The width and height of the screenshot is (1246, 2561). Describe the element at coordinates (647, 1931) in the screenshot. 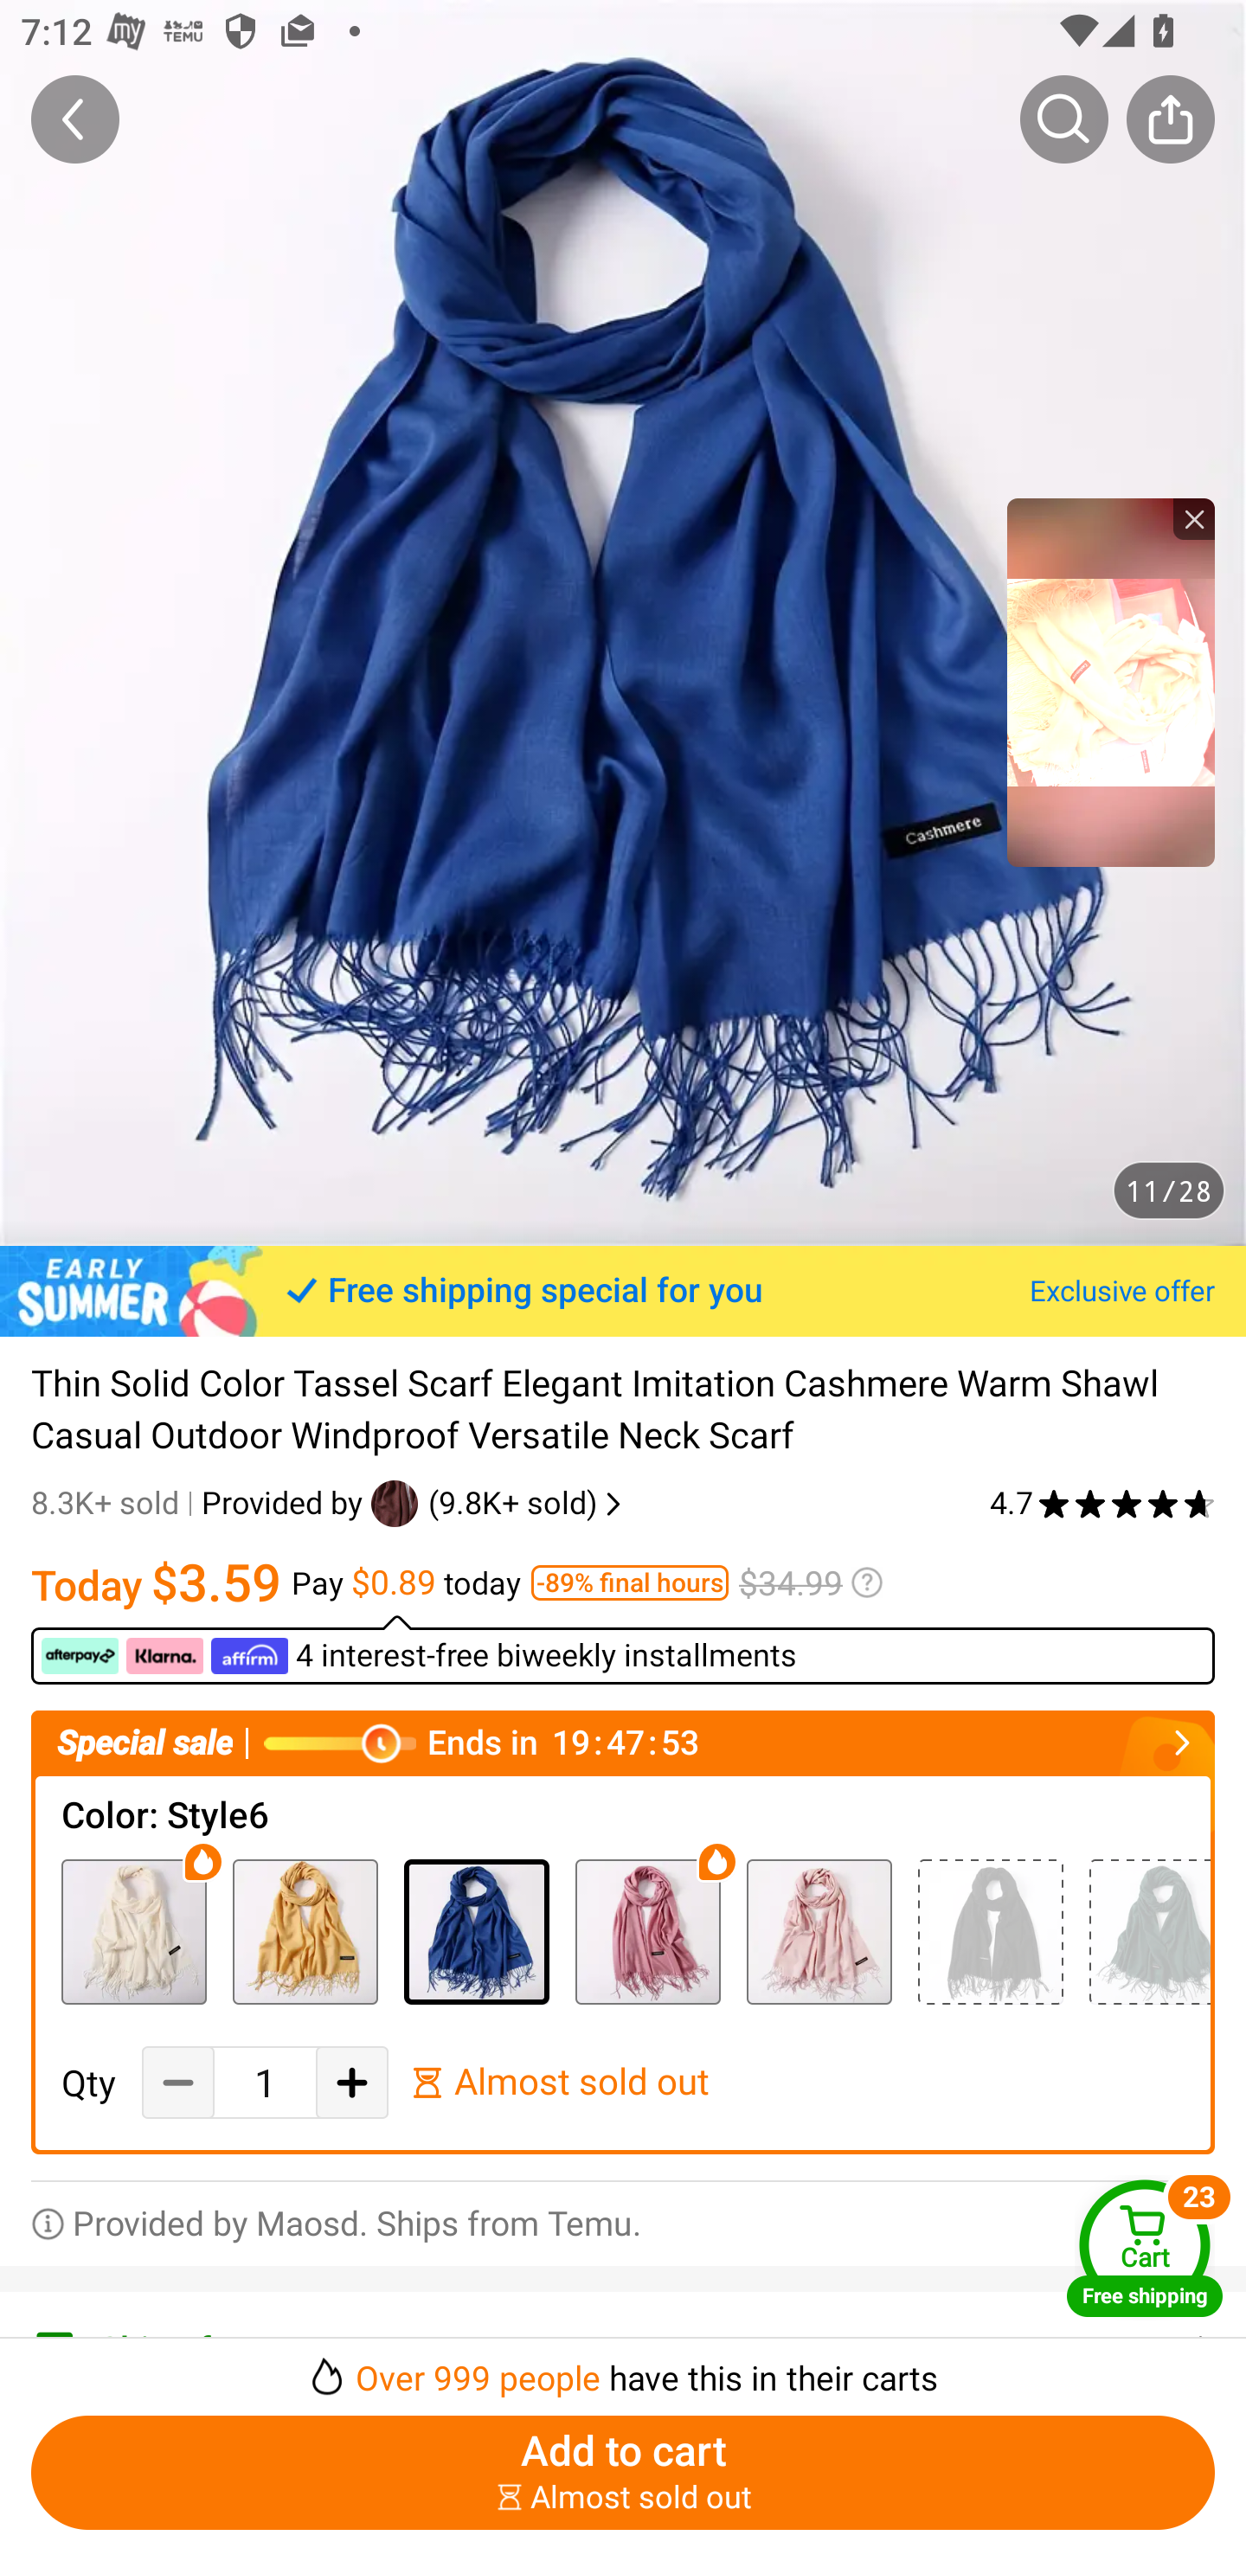

I see `14` at that location.